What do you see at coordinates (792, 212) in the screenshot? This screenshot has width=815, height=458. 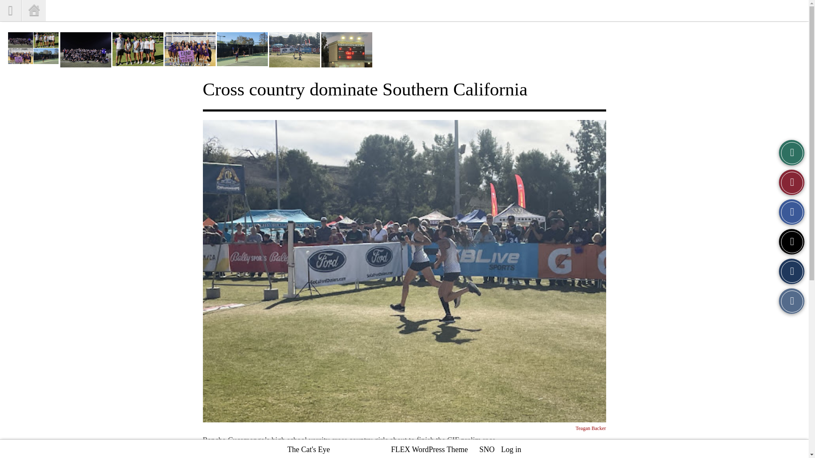 I see `Share on Facebook` at bounding box center [792, 212].